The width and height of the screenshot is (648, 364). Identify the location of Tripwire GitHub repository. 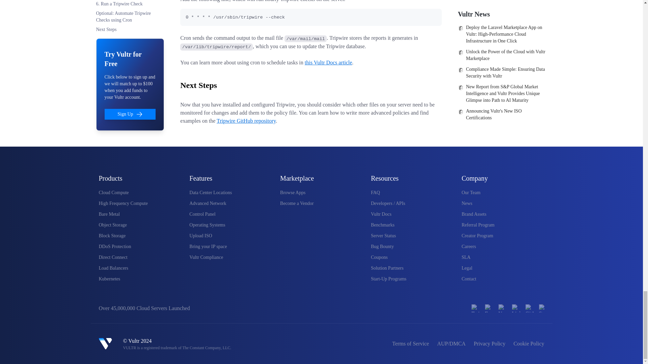
(246, 121).